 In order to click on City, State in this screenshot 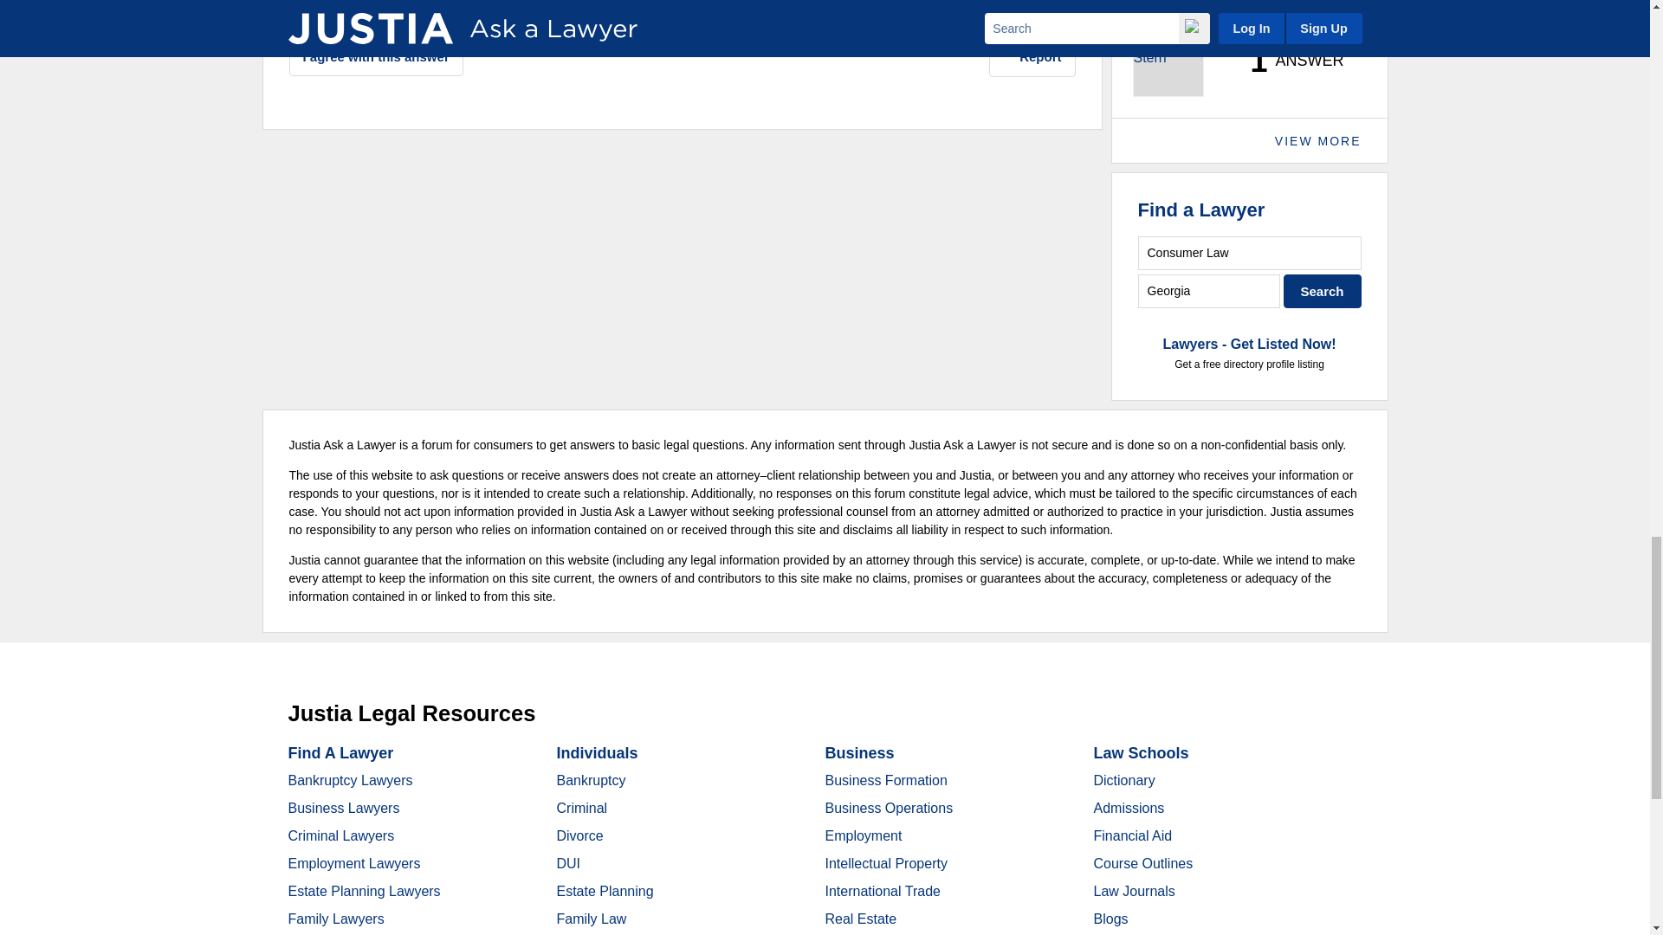, I will do `click(1209, 291)`.